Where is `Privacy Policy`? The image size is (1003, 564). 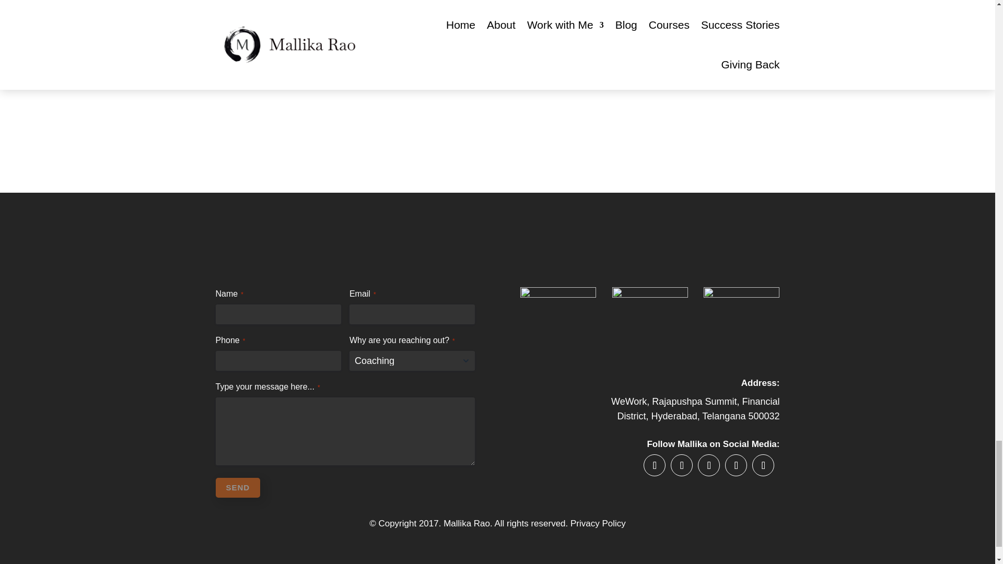 Privacy Policy is located at coordinates (598, 523).